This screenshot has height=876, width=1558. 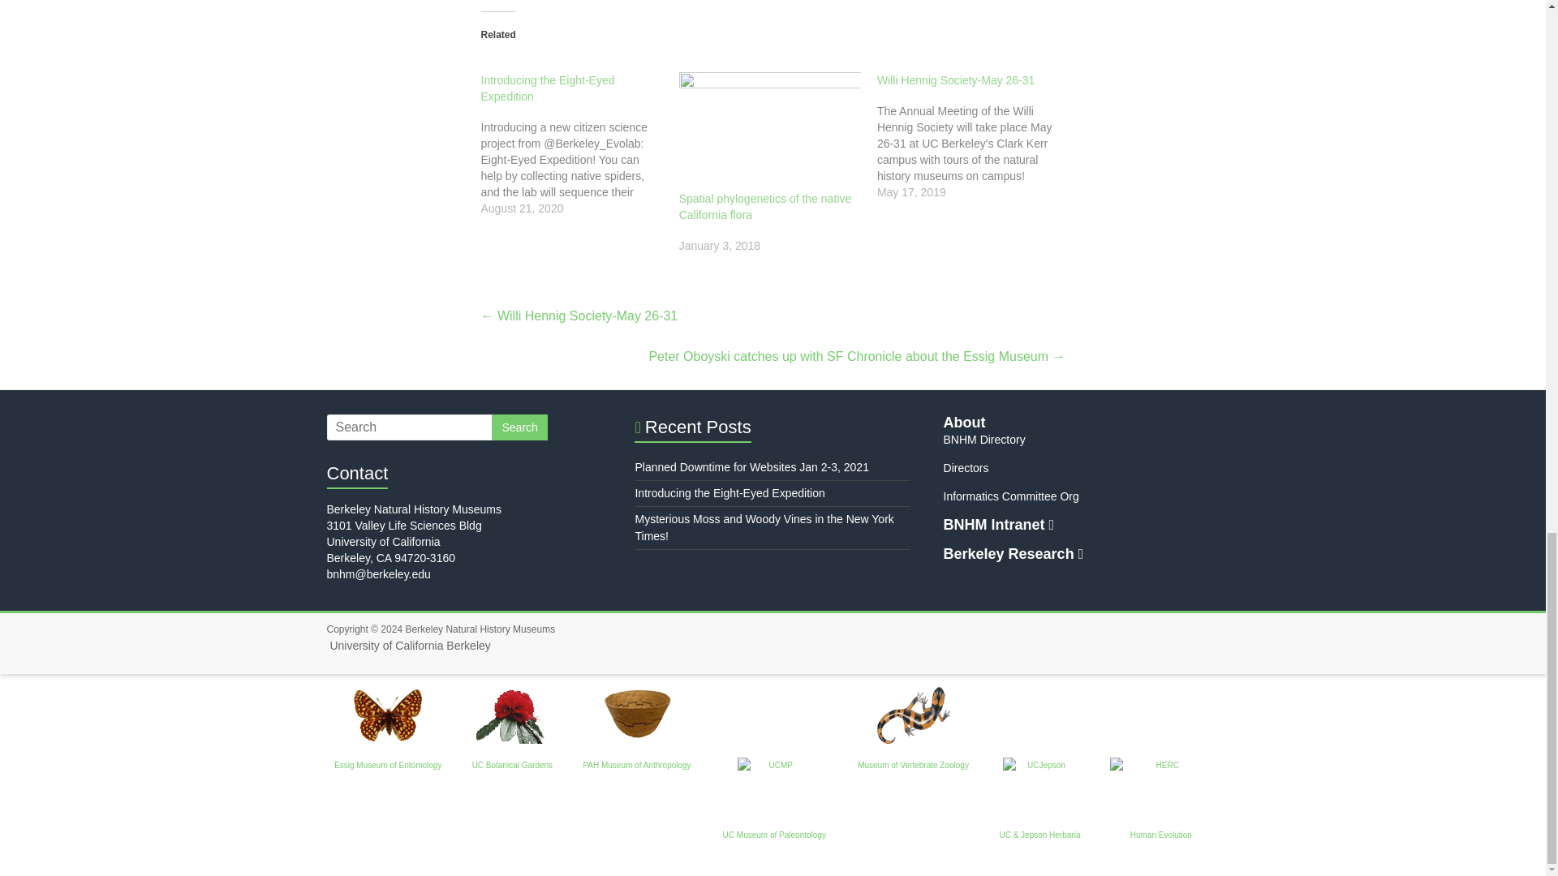 What do you see at coordinates (764, 206) in the screenshot?
I see `Spatial phylogenetics of the native California flora` at bounding box center [764, 206].